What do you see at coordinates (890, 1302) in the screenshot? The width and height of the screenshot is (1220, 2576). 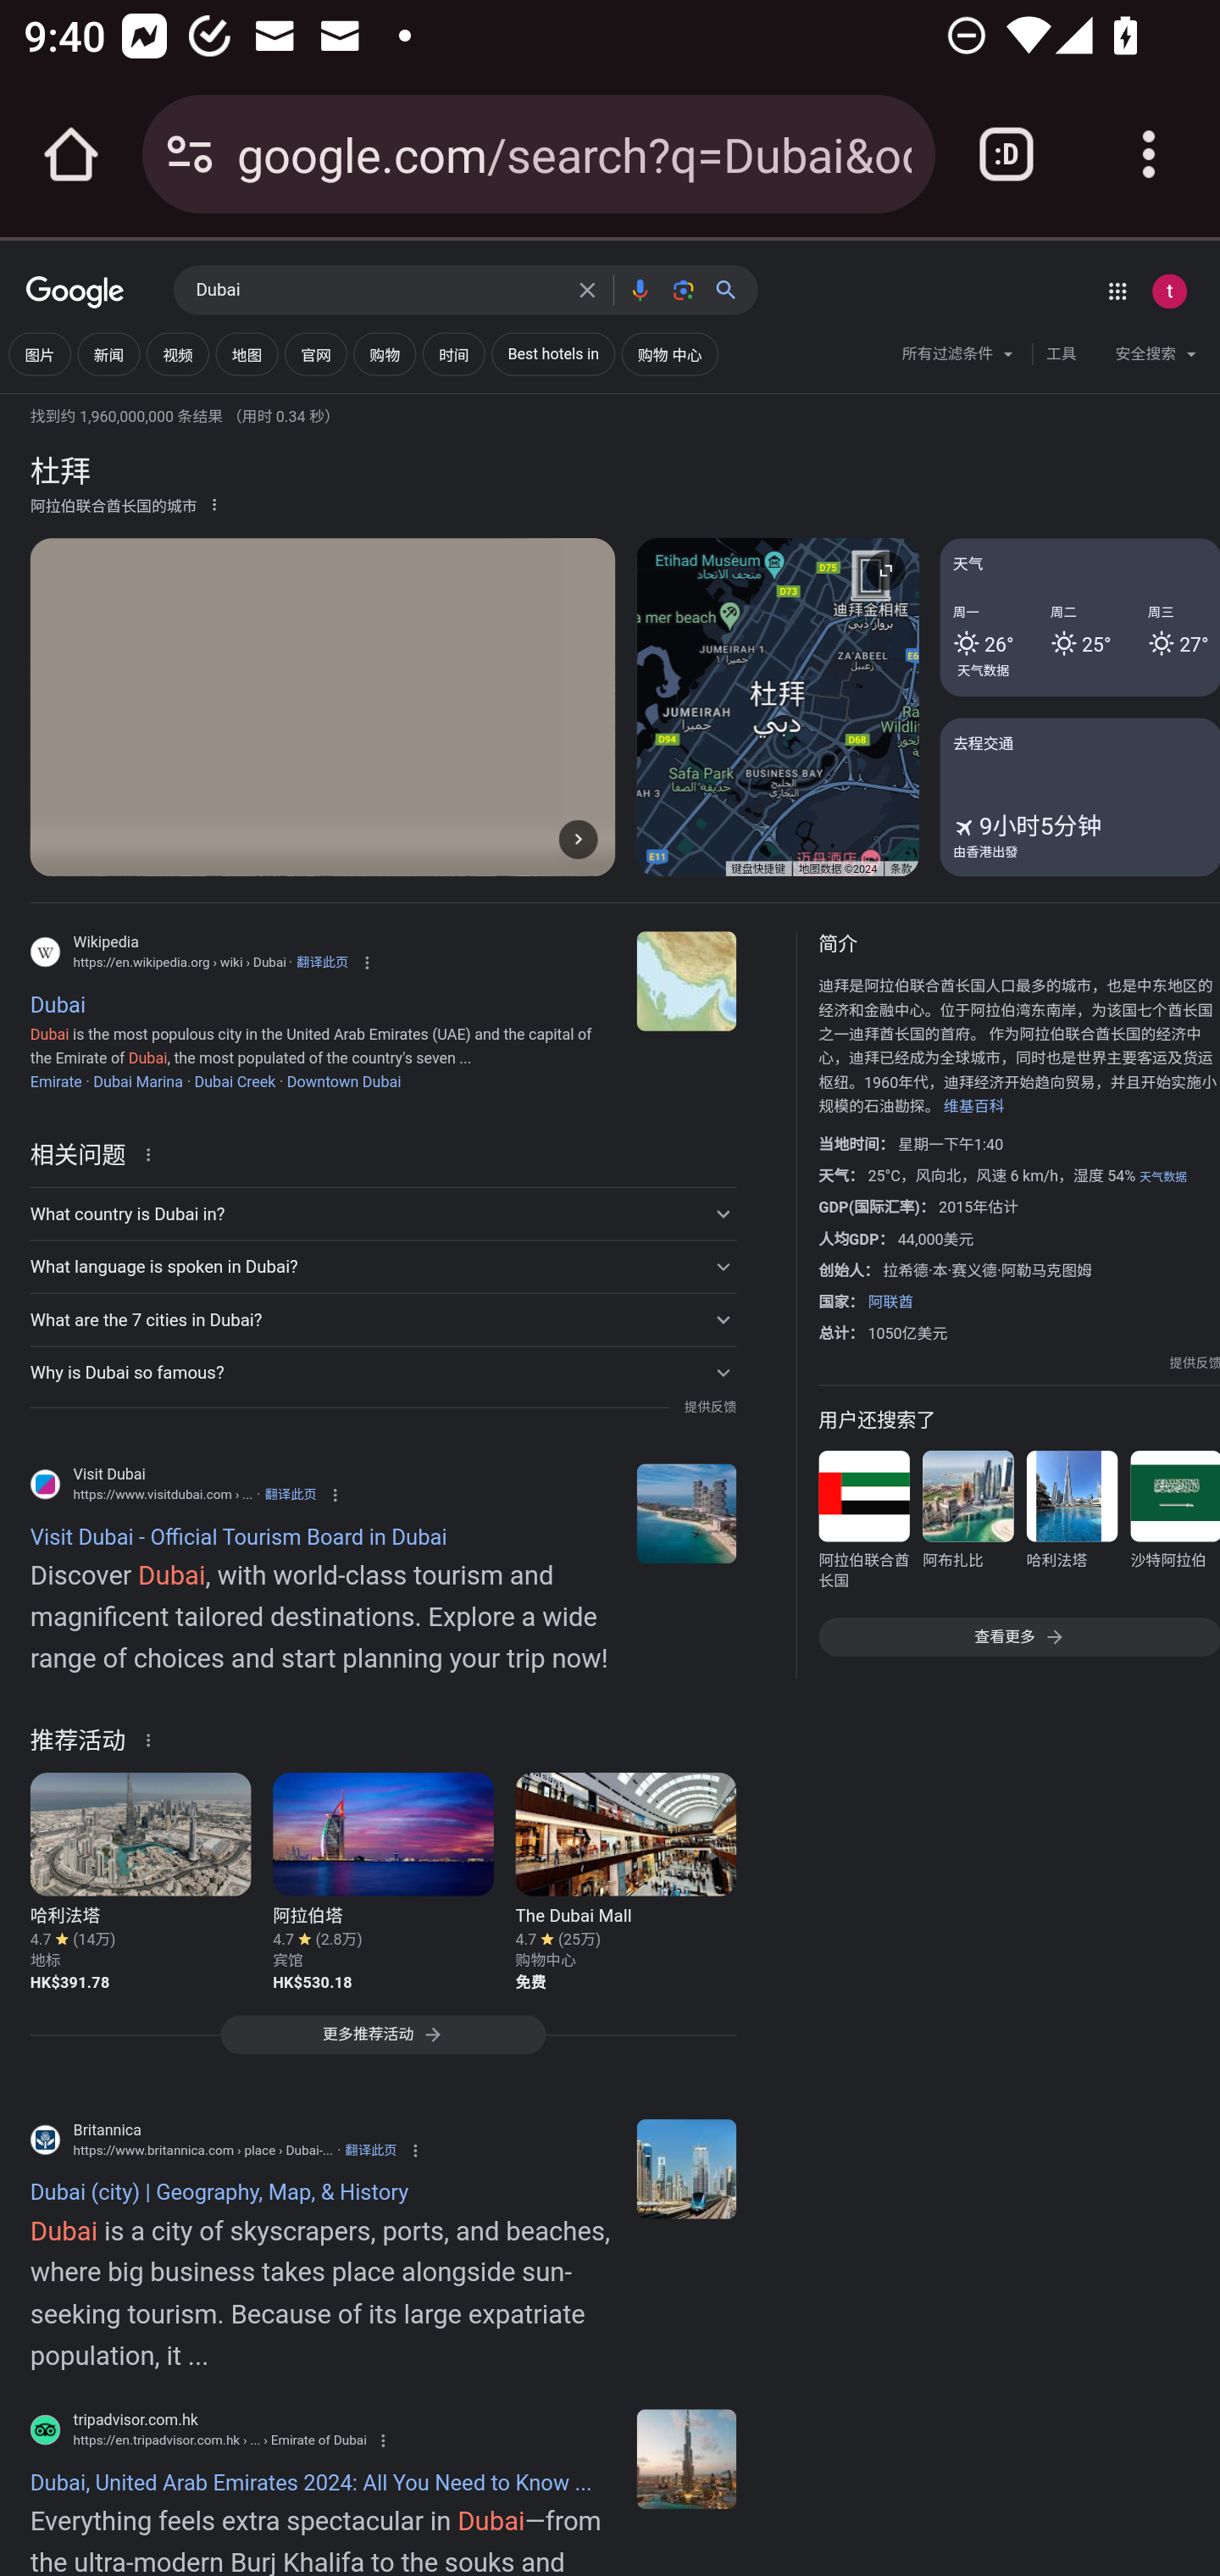 I see `阿联酋` at bounding box center [890, 1302].